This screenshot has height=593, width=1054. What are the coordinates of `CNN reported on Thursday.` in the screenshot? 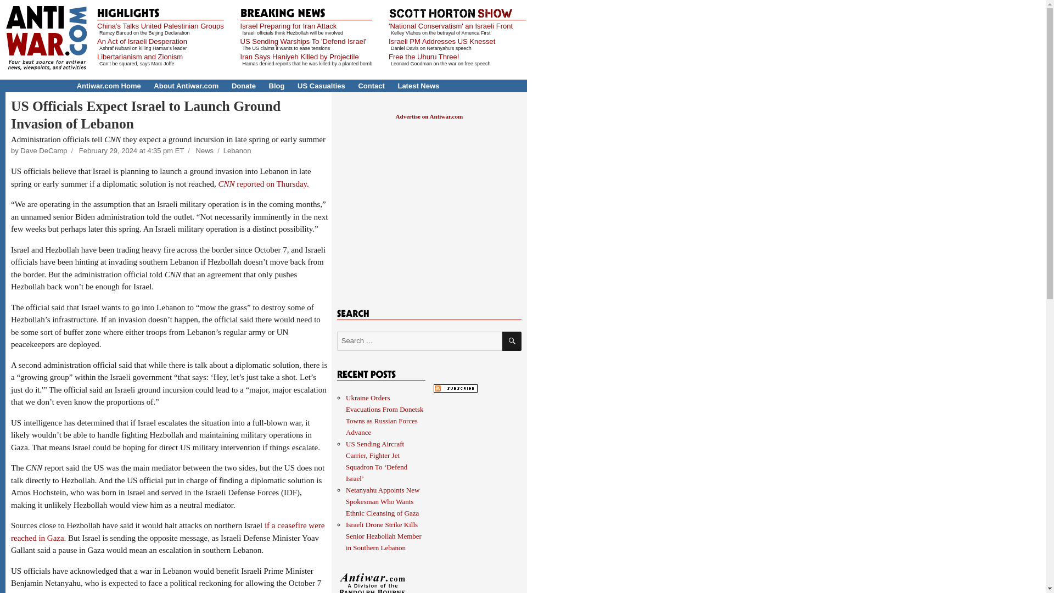 It's located at (263, 184).